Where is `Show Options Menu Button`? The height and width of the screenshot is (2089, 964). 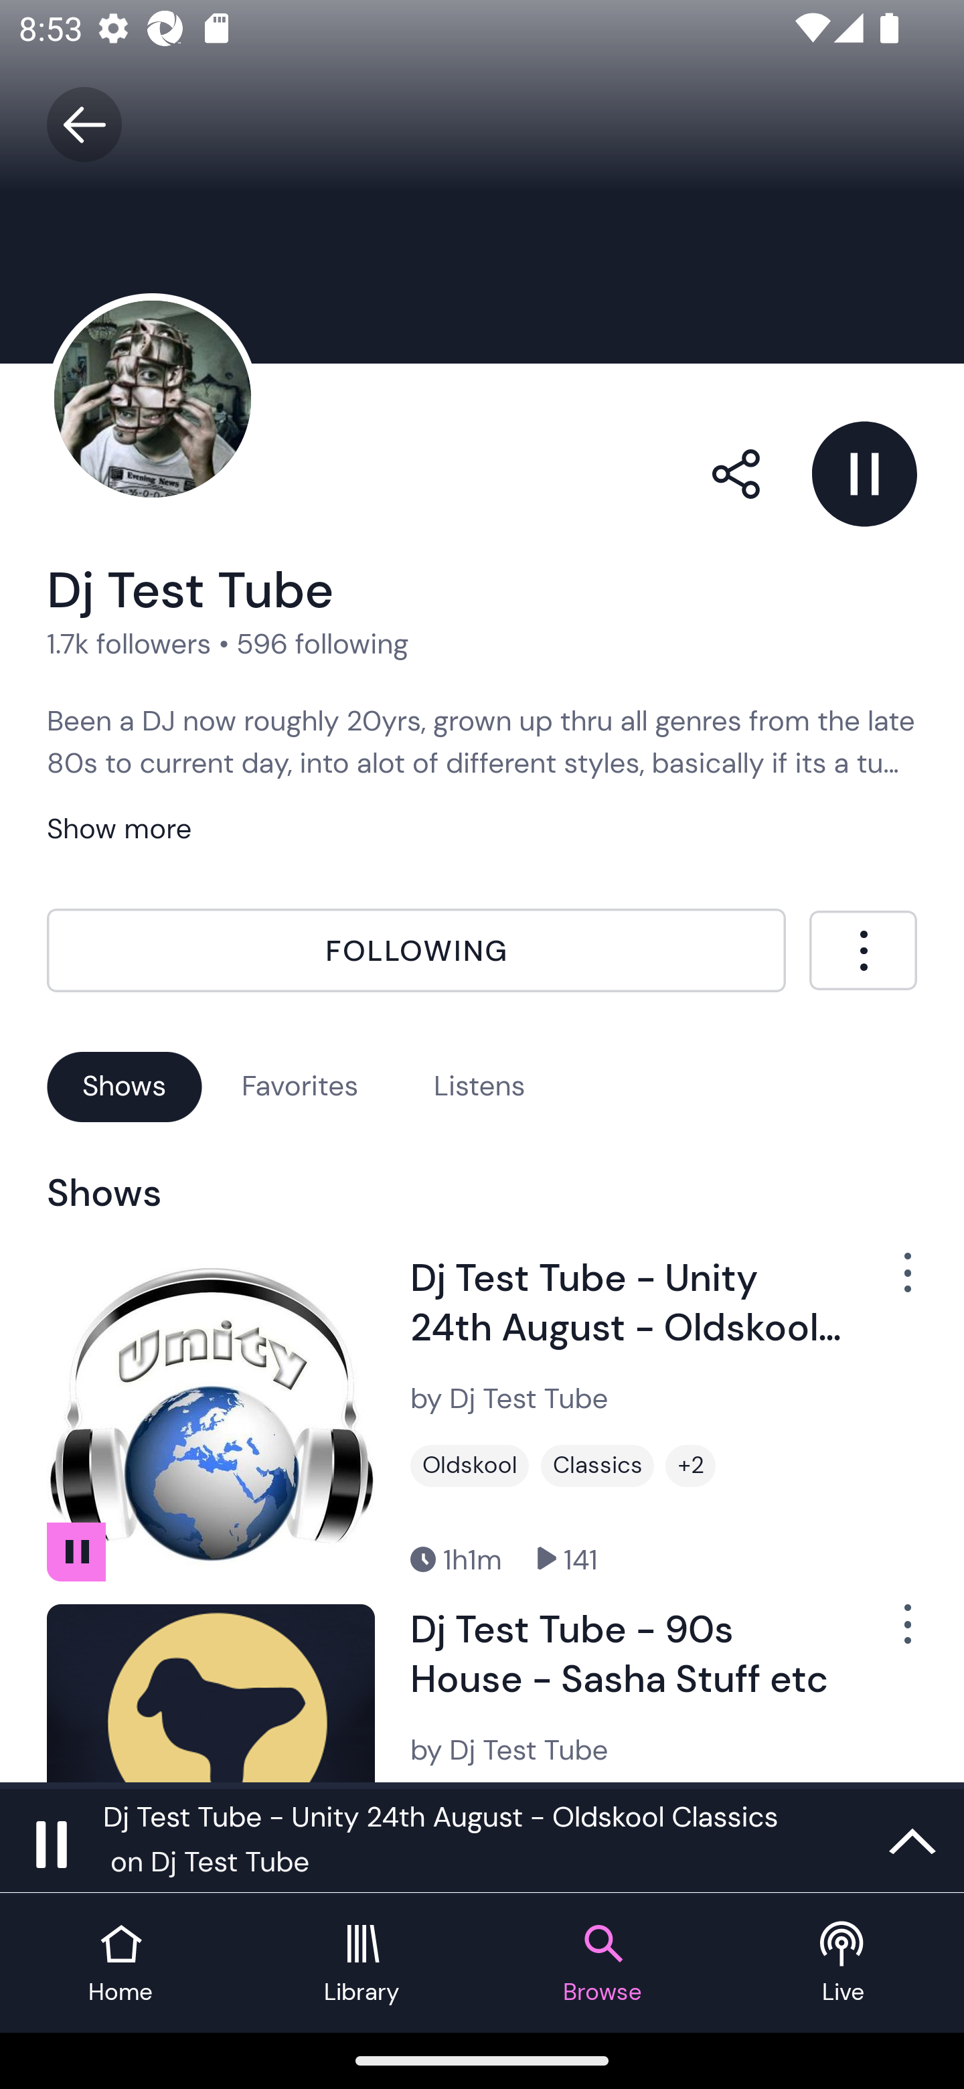
Show Options Menu Button is located at coordinates (893, 1634).